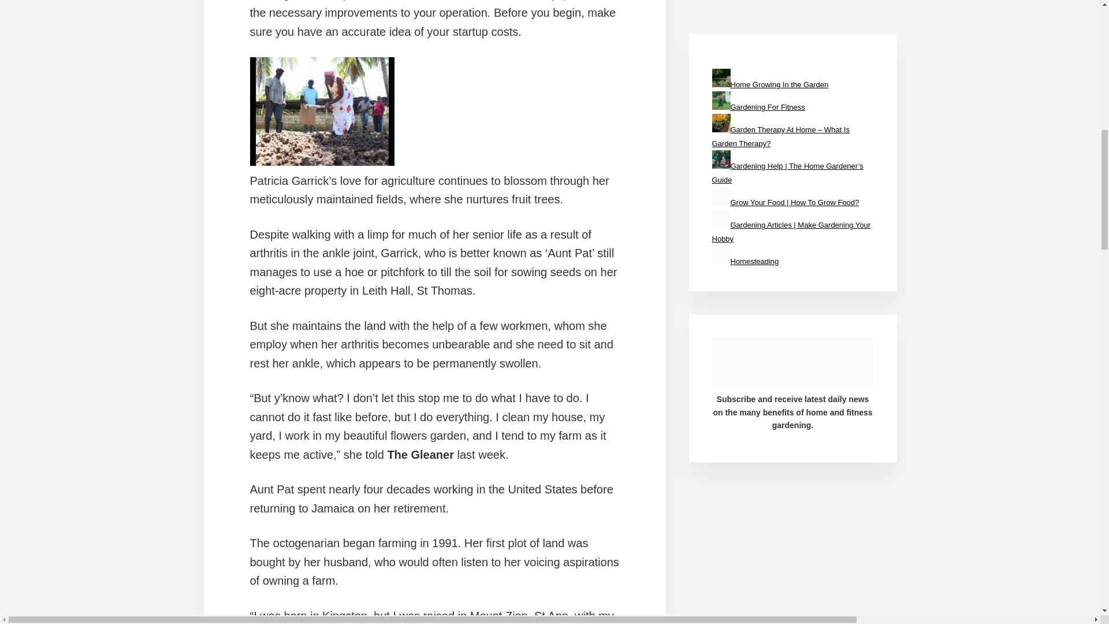 This screenshot has width=1109, height=624. Describe the element at coordinates (754, 261) in the screenshot. I see `Homesteading` at that location.